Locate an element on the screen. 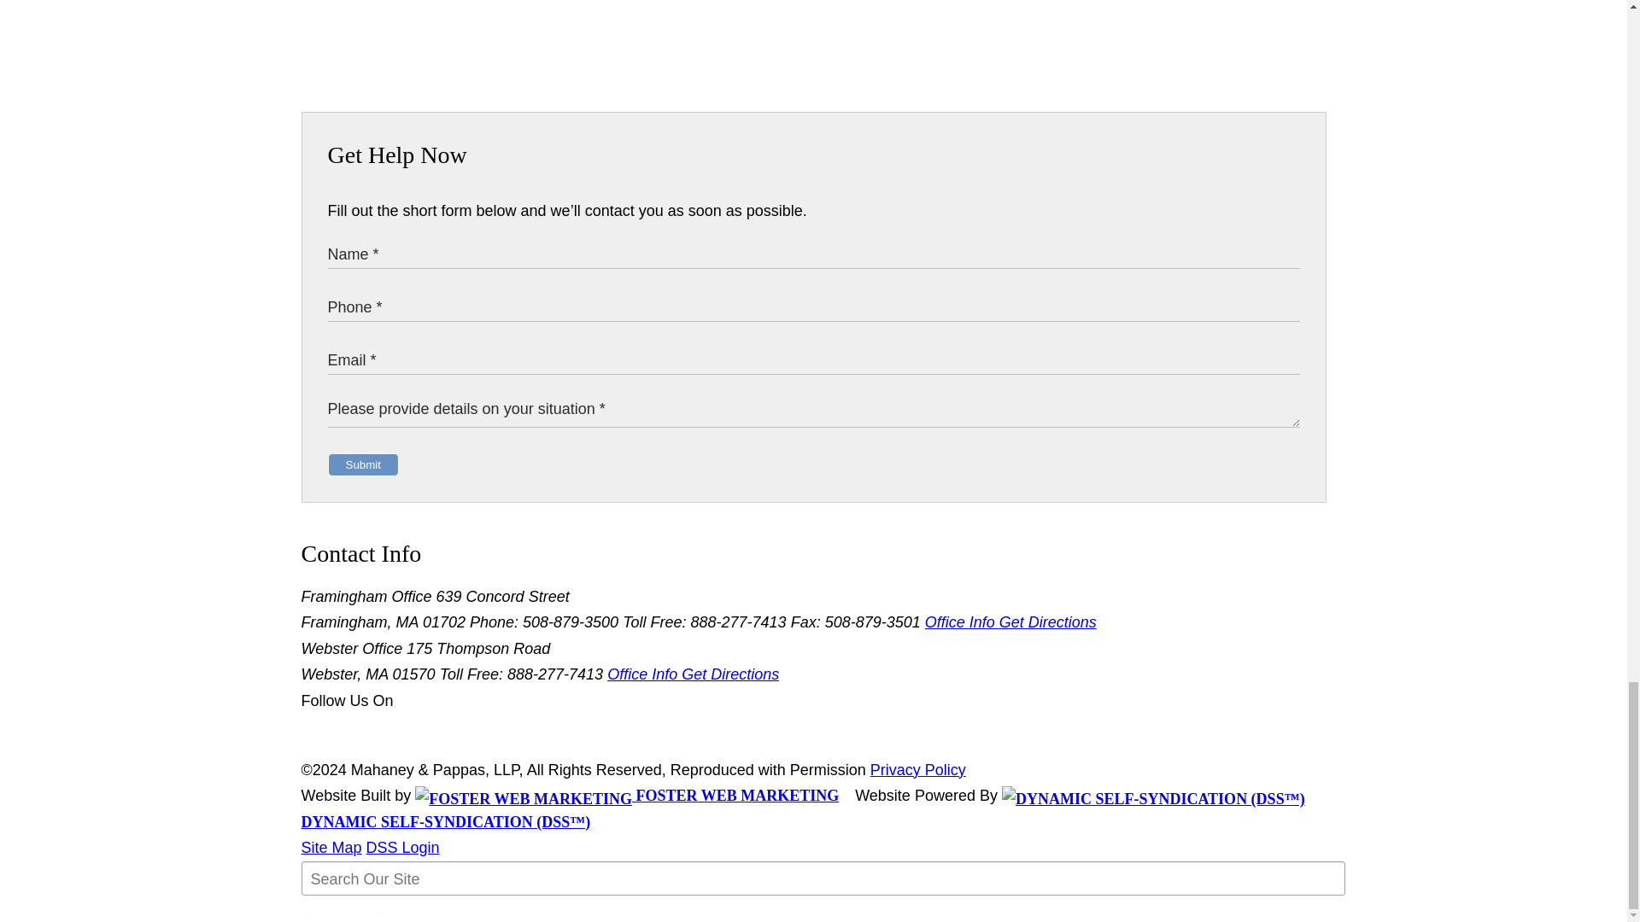 The width and height of the screenshot is (1640, 922). Search is located at coordinates (343, 913).